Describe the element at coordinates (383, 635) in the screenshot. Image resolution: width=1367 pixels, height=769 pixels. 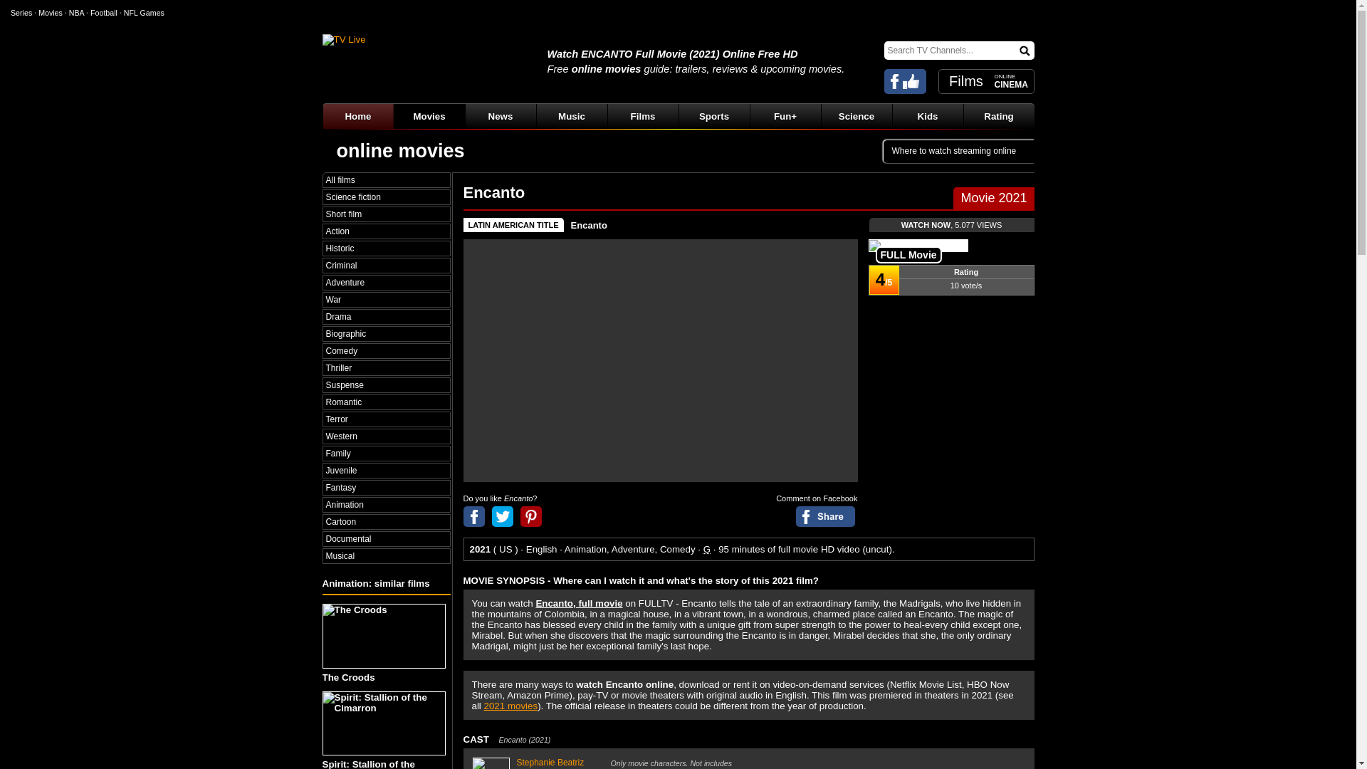
I see `The Croods, movie` at that location.